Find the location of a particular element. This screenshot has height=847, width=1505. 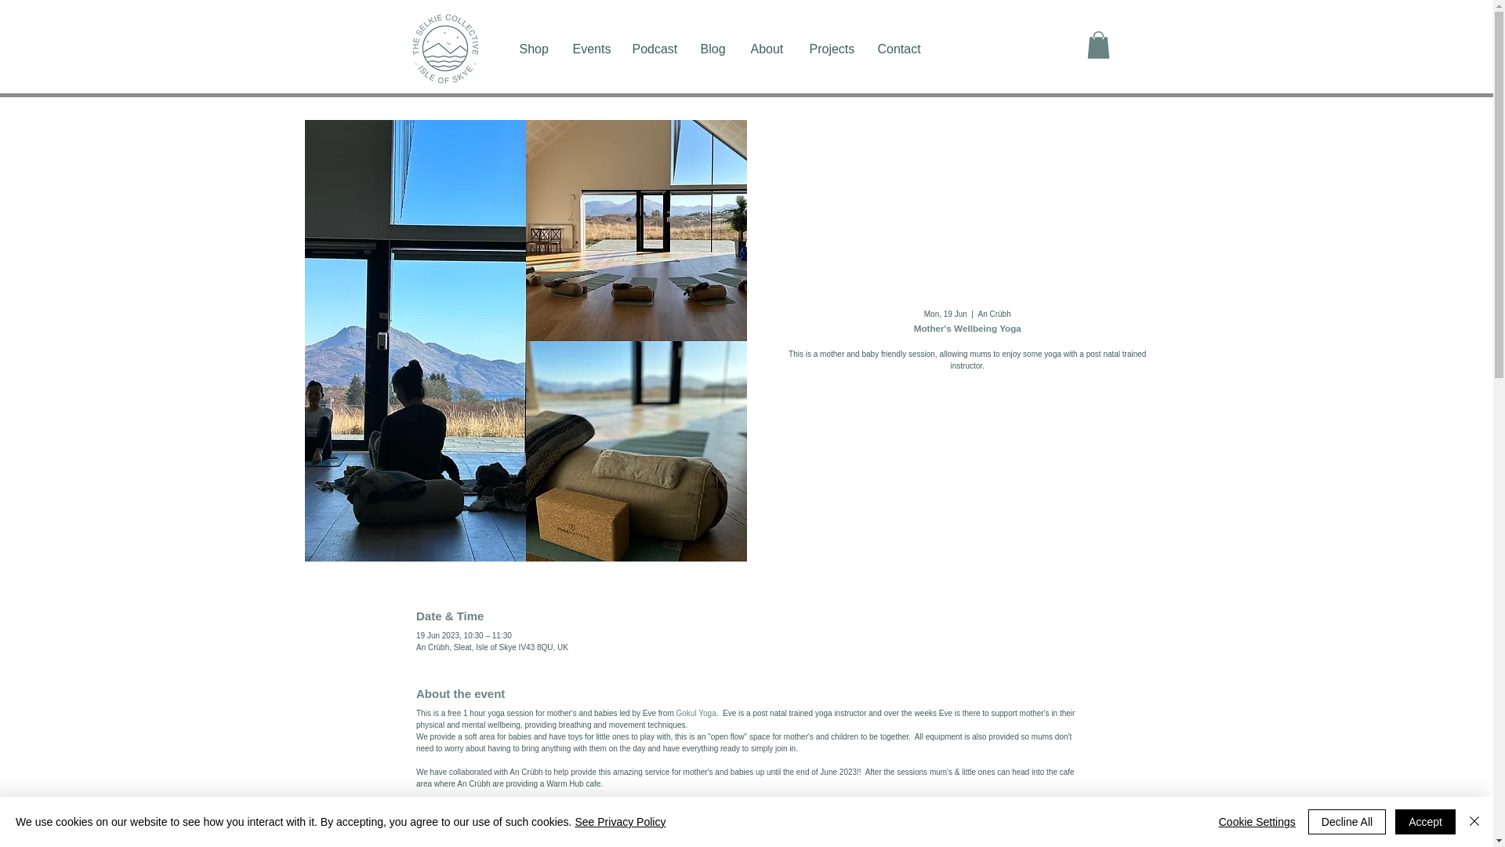

Events is located at coordinates (591, 49).